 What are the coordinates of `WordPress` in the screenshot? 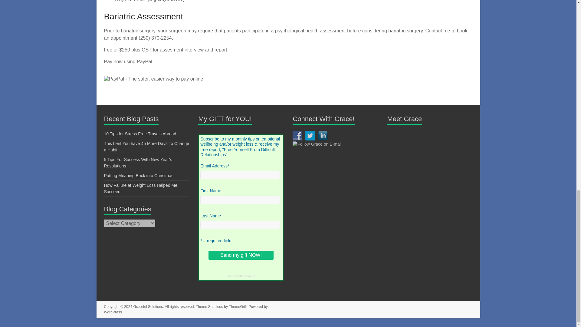 It's located at (113, 312).